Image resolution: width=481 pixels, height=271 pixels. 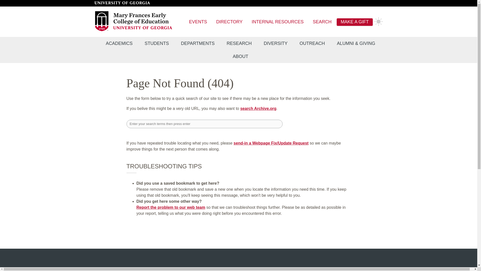 I want to click on SEARCH, so click(x=322, y=22).